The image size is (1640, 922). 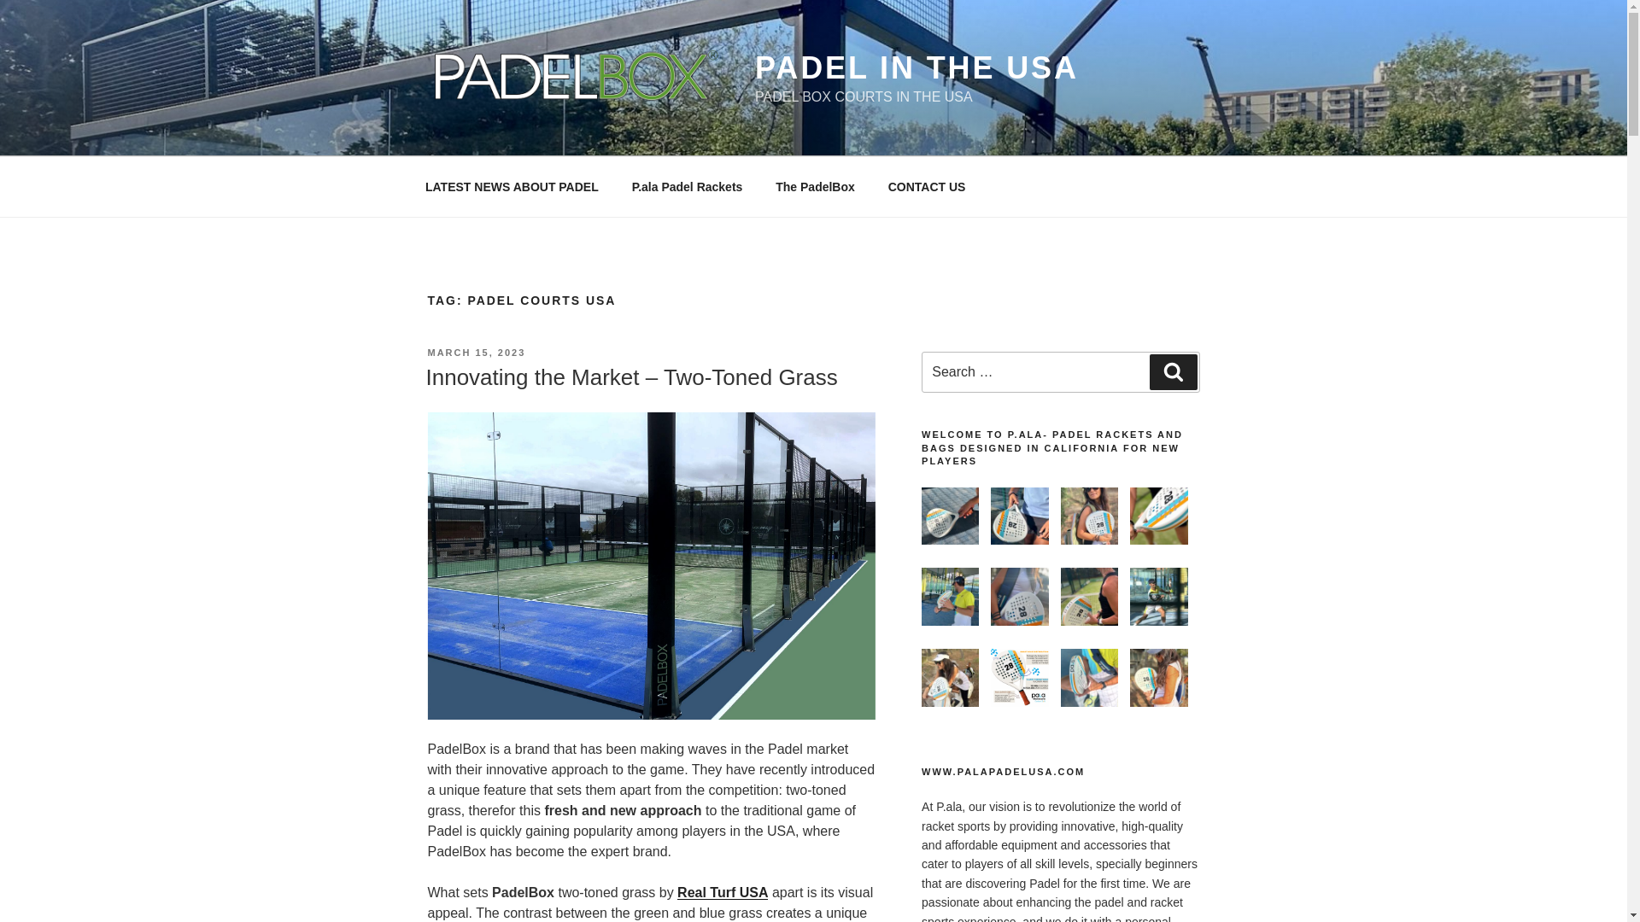 I want to click on MARCH 15, 2023, so click(x=475, y=353).